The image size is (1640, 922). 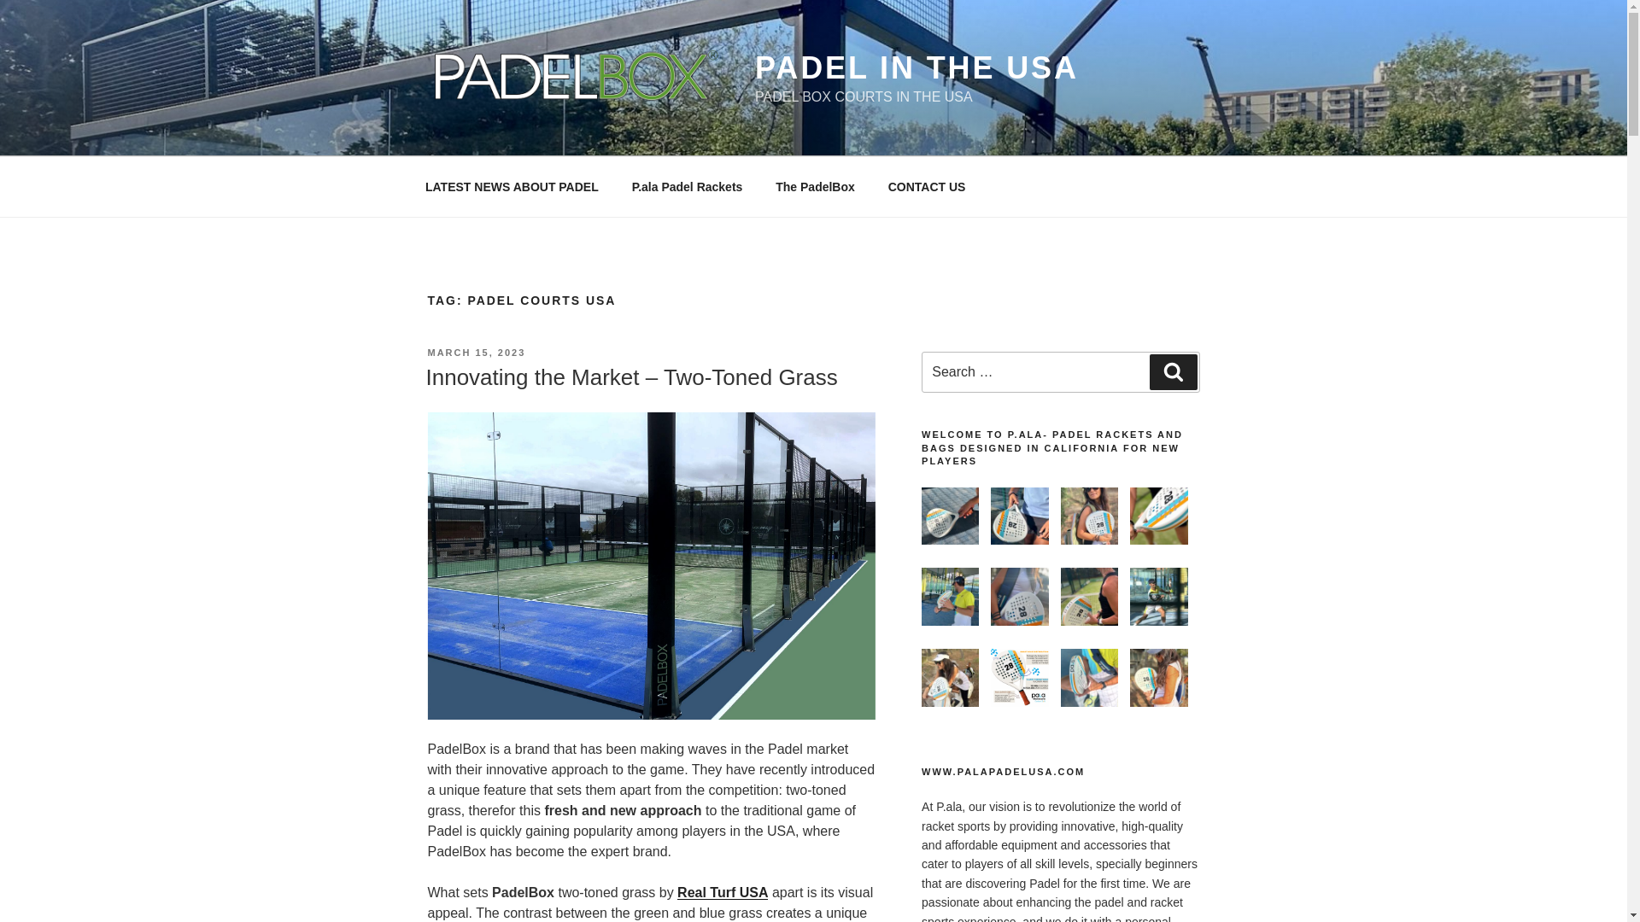 I want to click on MARCH 15, 2023, so click(x=475, y=353).